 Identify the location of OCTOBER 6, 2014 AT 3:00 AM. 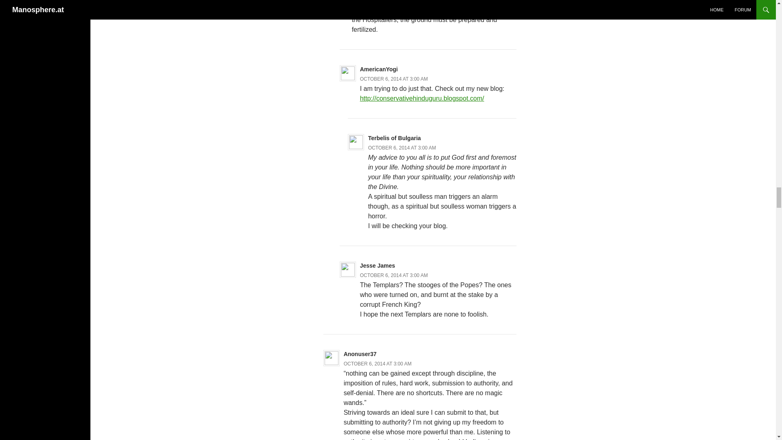
(393, 79).